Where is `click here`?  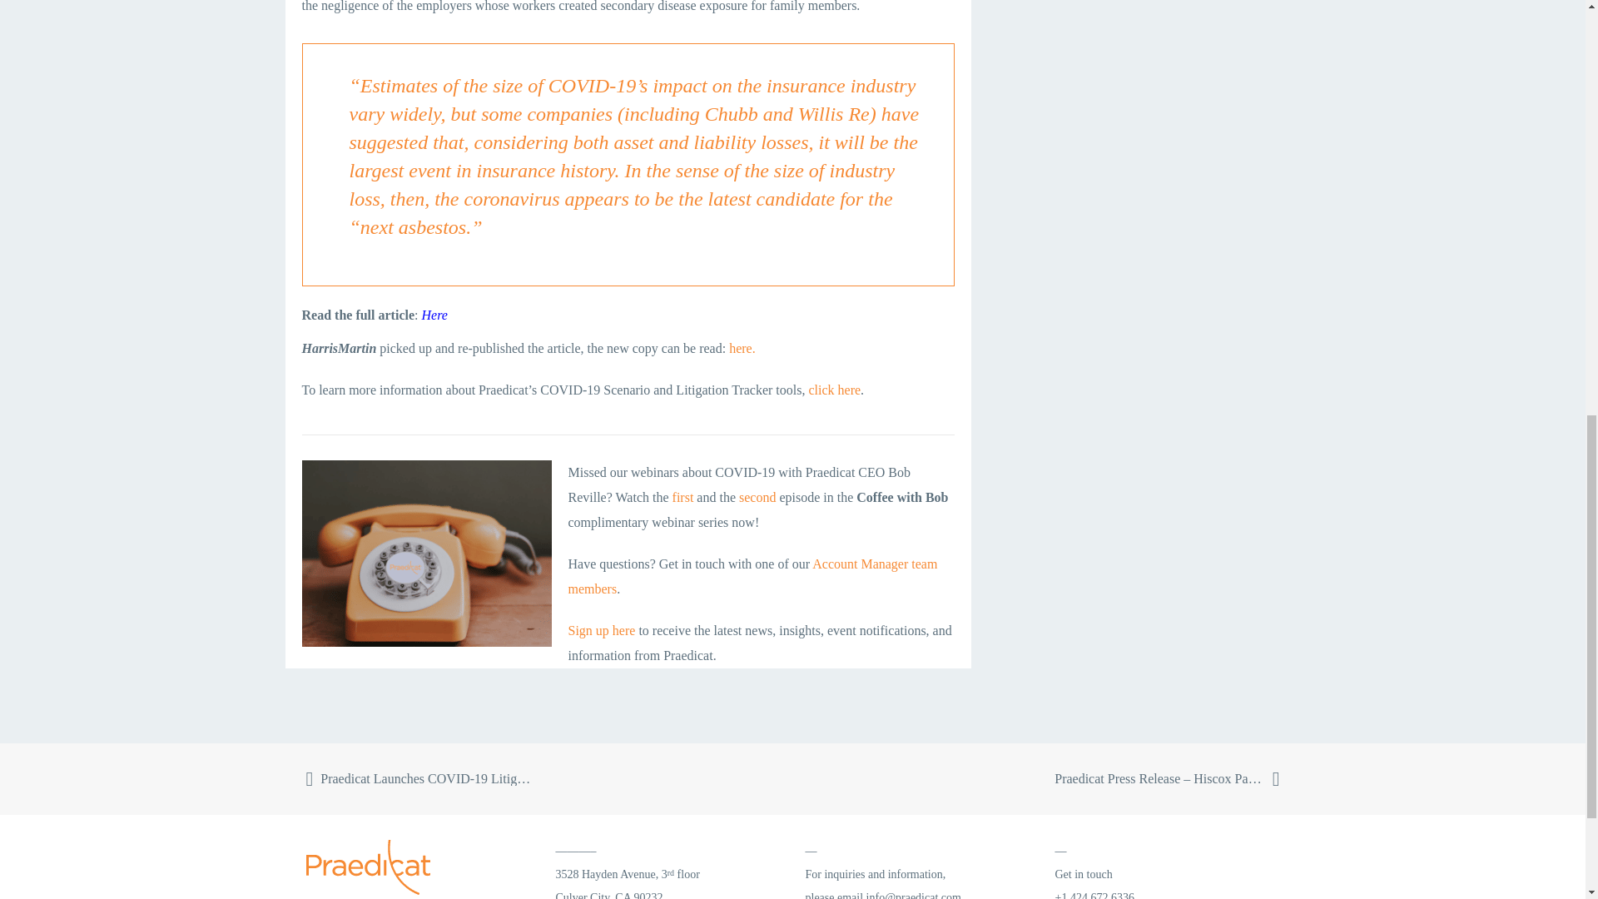
click here is located at coordinates (834, 390).